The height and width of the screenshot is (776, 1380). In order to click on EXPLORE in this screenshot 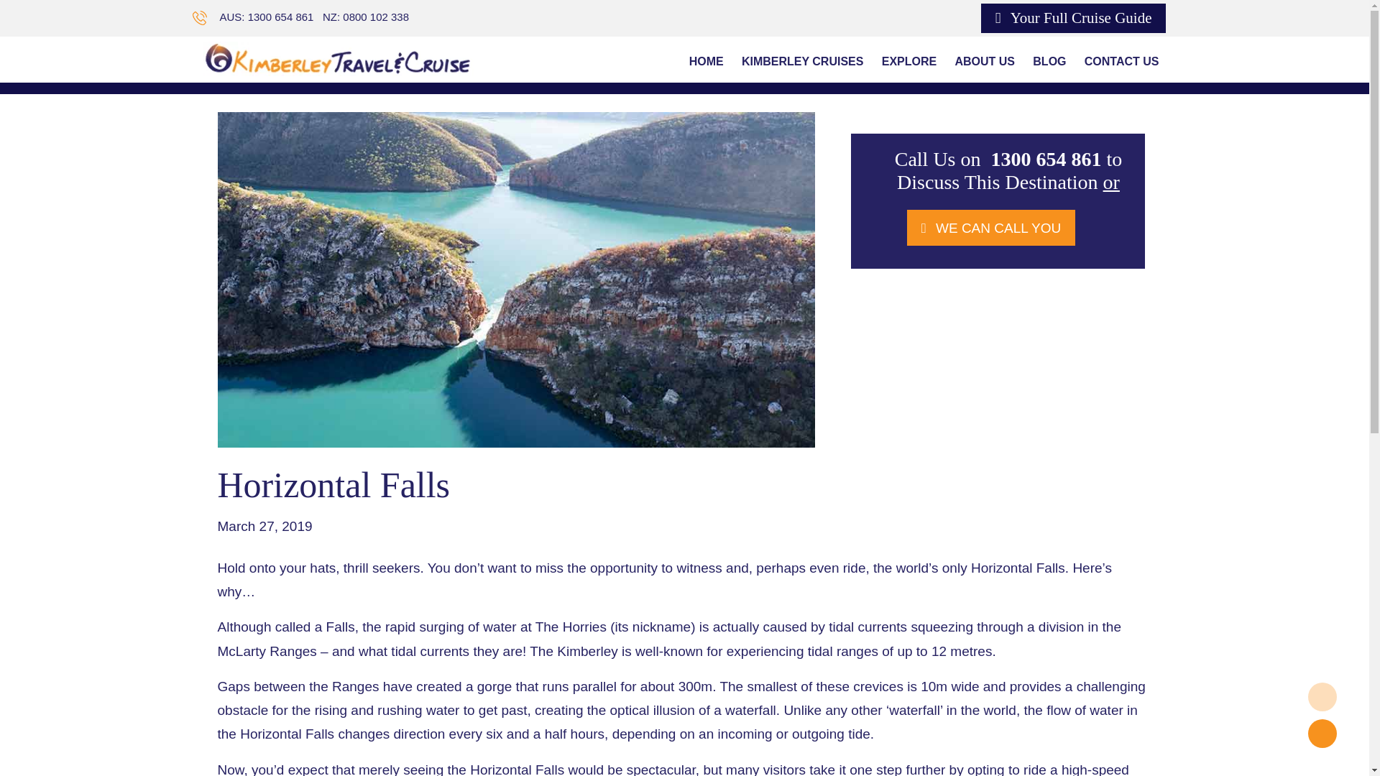, I will do `click(909, 62)`.